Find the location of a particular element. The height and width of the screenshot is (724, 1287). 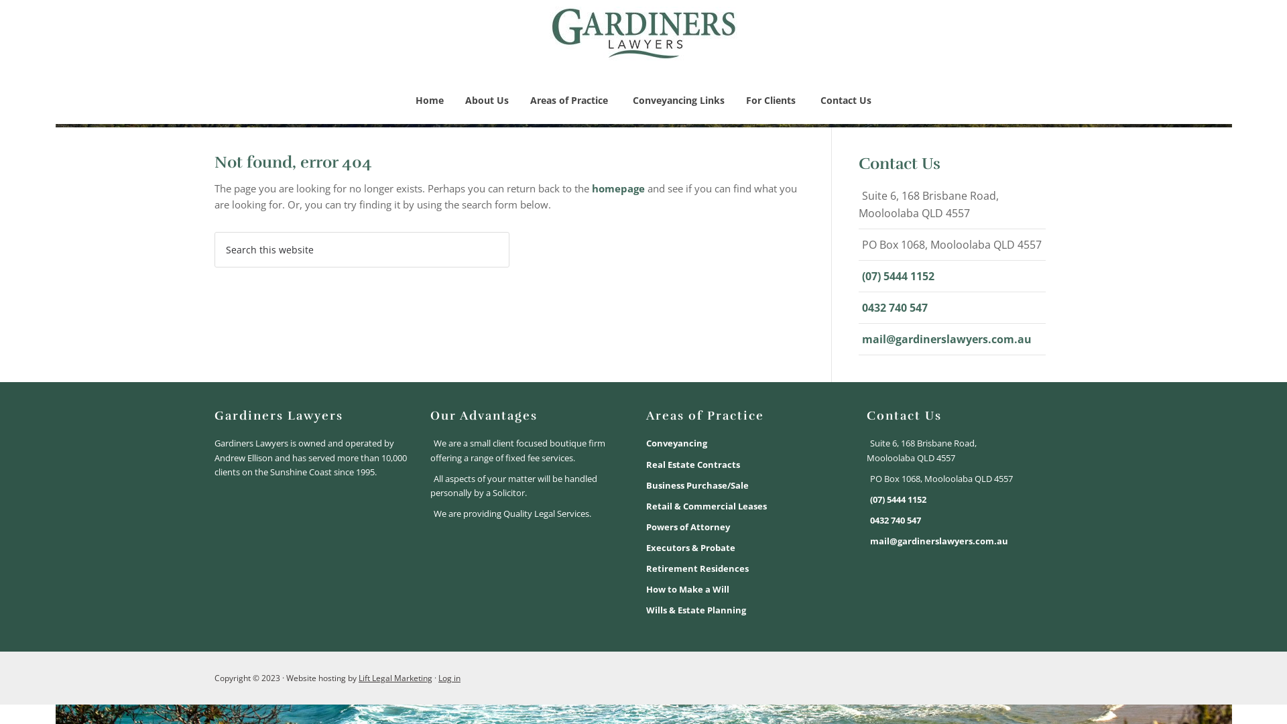

Wills & Estate Planning is located at coordinates (696, 610).